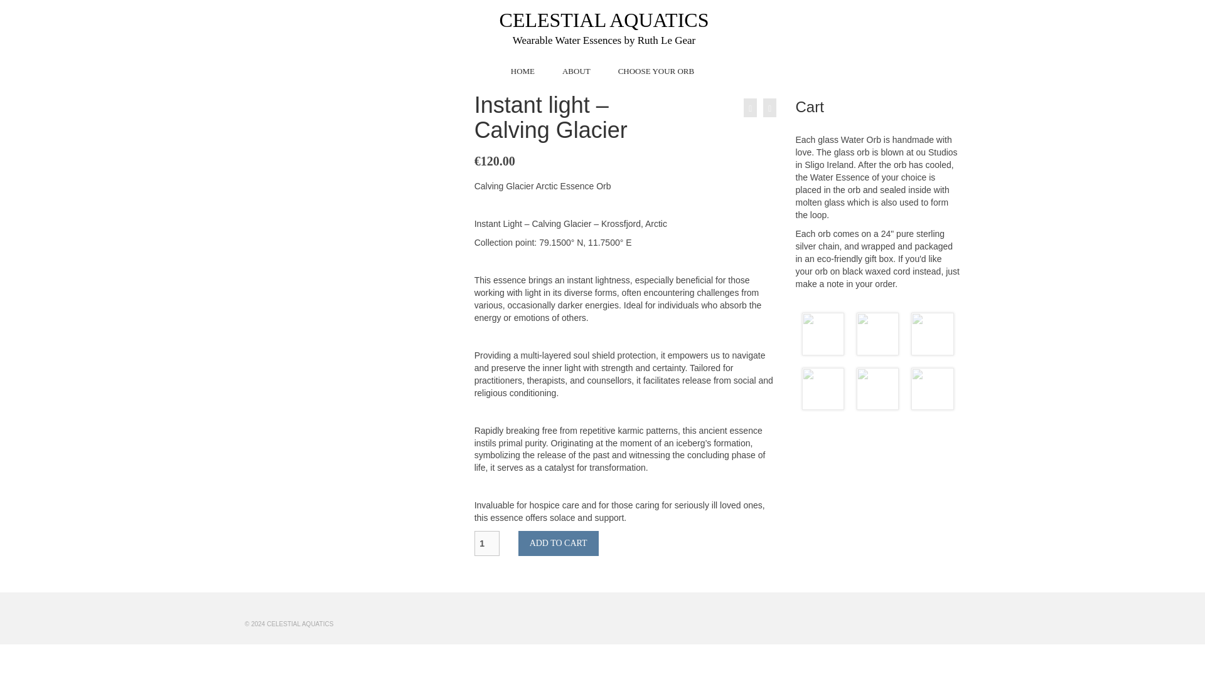 The width and height of the screenshot is (1205, 677). What do you see at coordinates (656, 71) in the screenshot?
I see `CHOOSE YOUR ORB` at bounding box center [656, 71].